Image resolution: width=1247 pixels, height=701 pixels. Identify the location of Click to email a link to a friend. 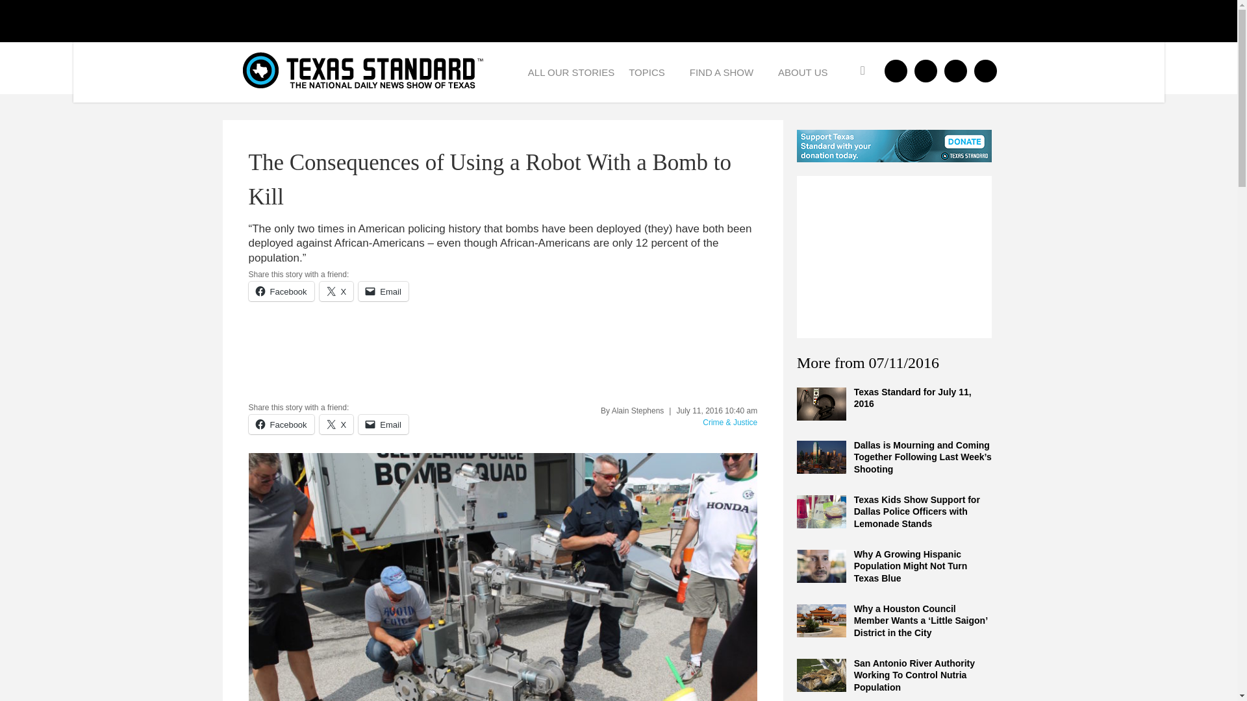
(383, 424).